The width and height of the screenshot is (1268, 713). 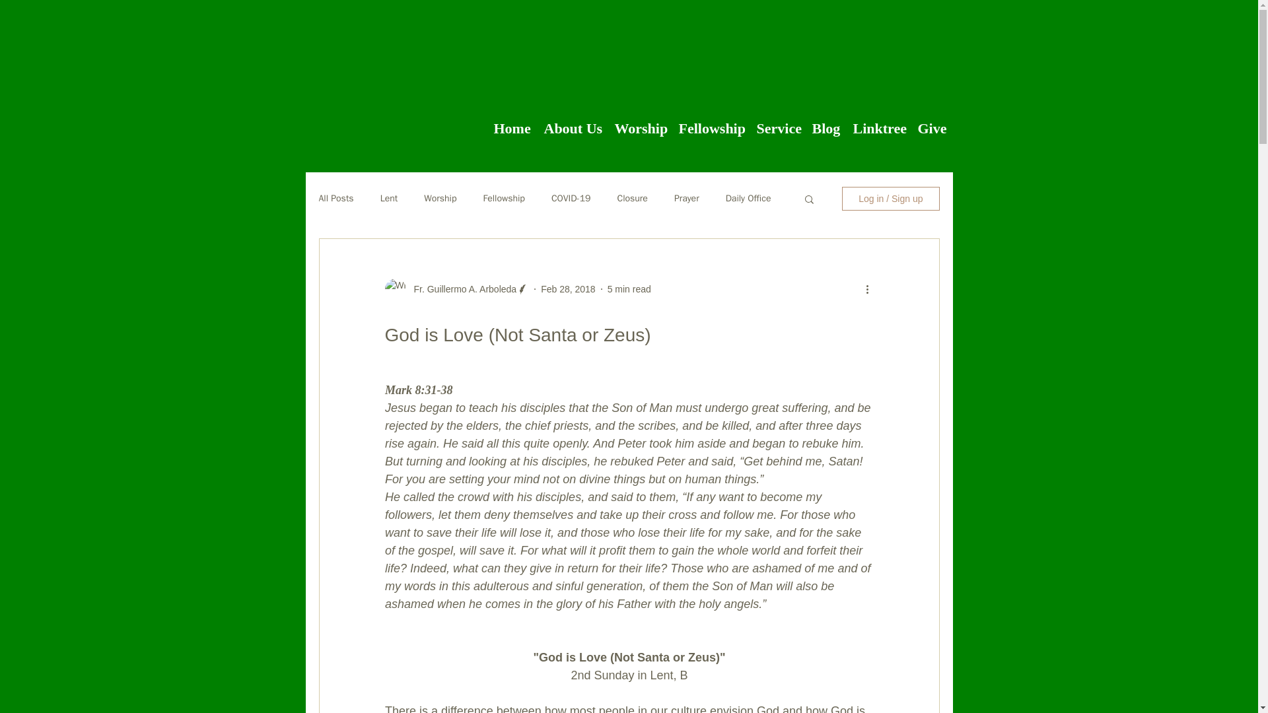 What do you see at coordinates (389, 198) in the screenshot?
I see `Lent` at bounding box center [389, 198].